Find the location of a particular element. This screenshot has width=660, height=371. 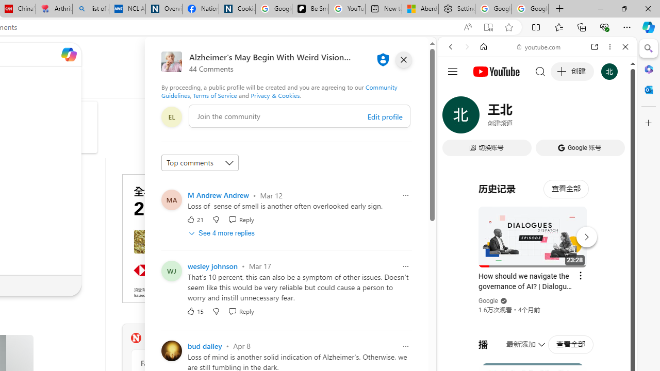

Class: qc-adchoices-icon is located at coordinates (272, 178).